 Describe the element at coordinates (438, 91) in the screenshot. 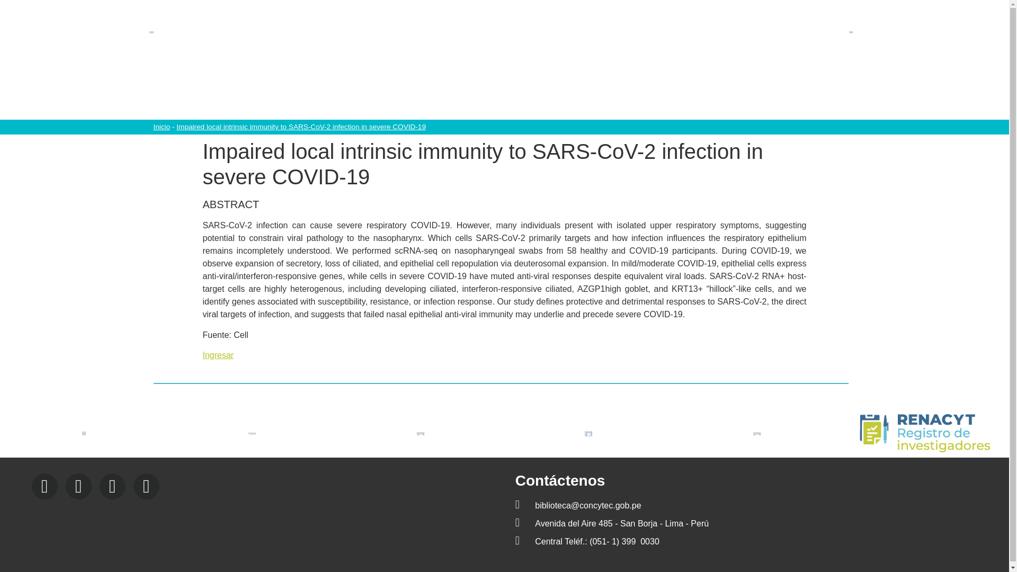

I see `Colecciones` at that location.